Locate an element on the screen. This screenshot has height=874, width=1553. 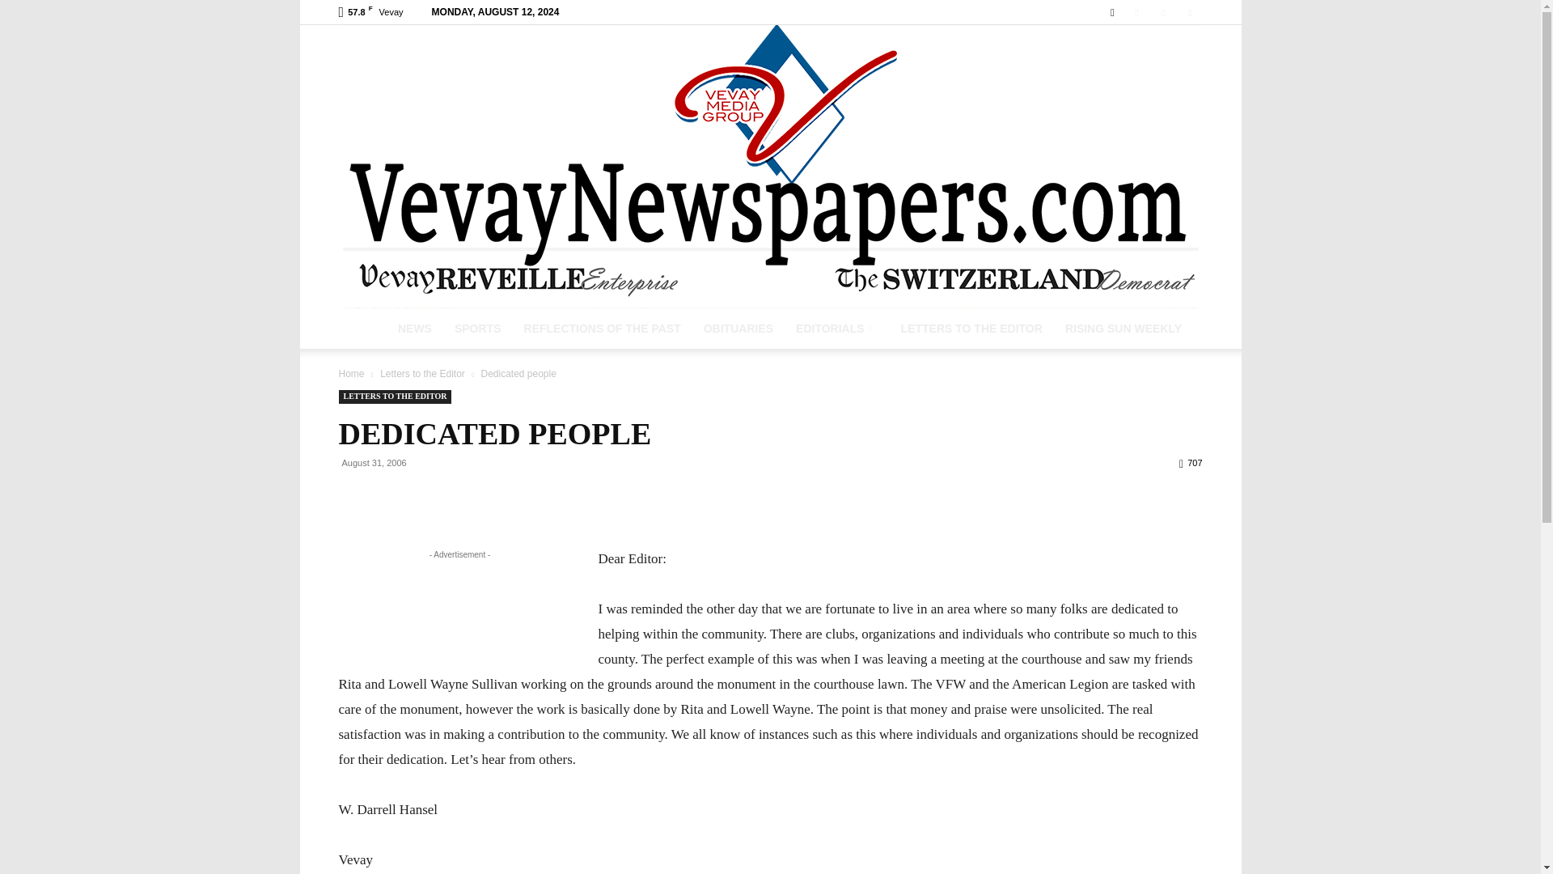
Home is located at coordinates (351, 373).